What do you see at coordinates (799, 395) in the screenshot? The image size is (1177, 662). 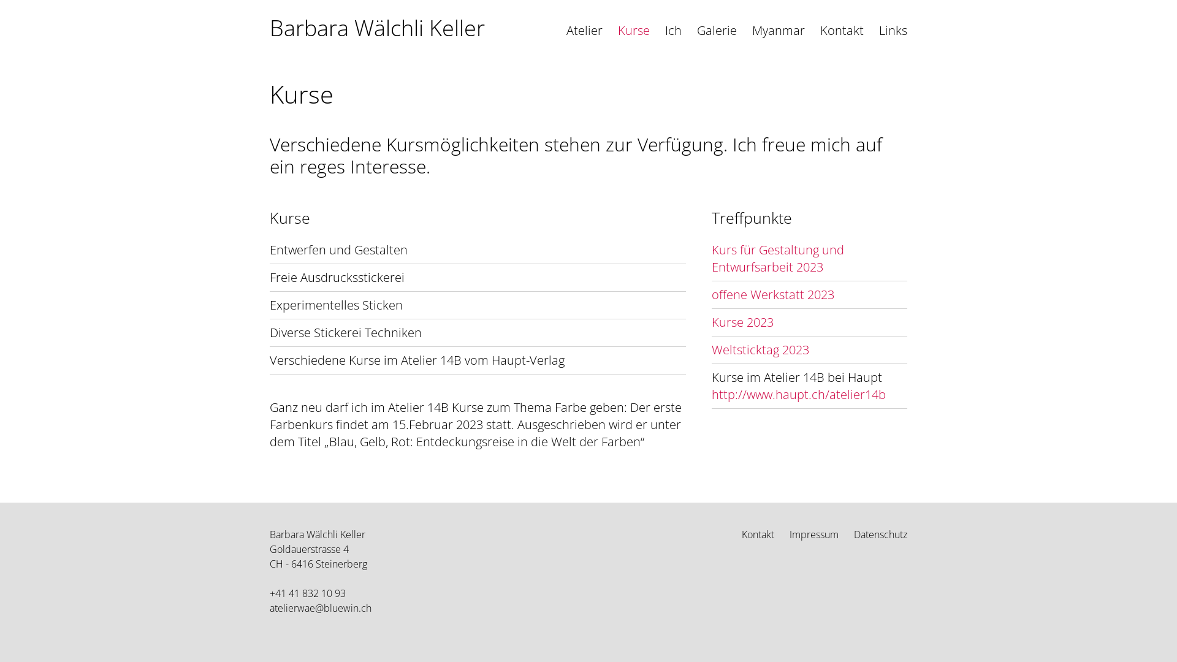 I see `http://www.haupt.ch/atelier14b` at bounding box center [799, 395].